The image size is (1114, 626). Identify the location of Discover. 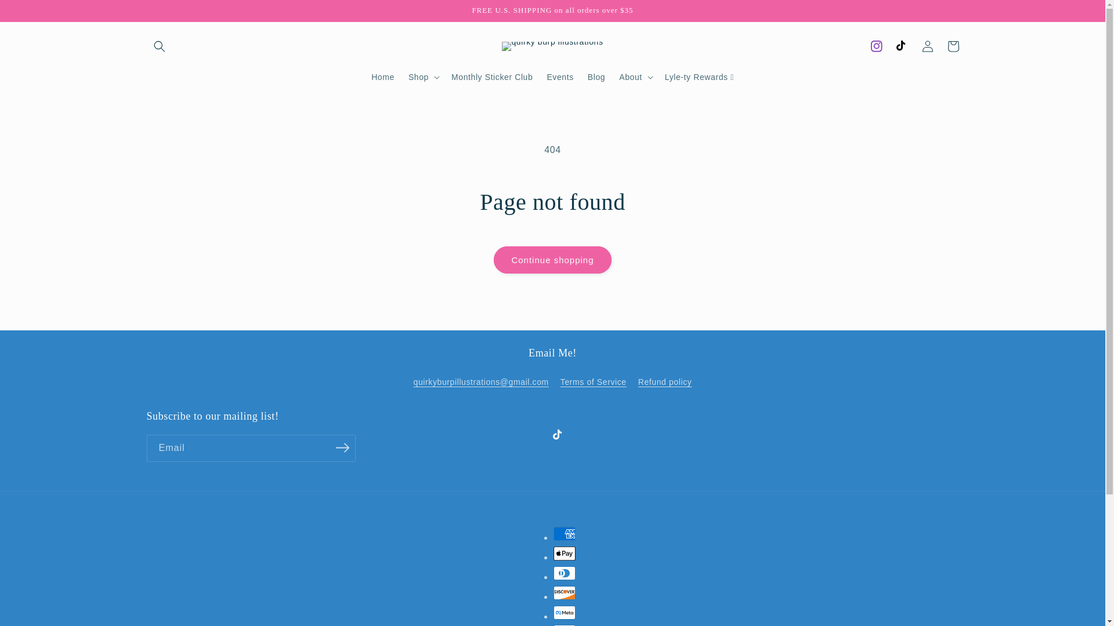
(565, 592).